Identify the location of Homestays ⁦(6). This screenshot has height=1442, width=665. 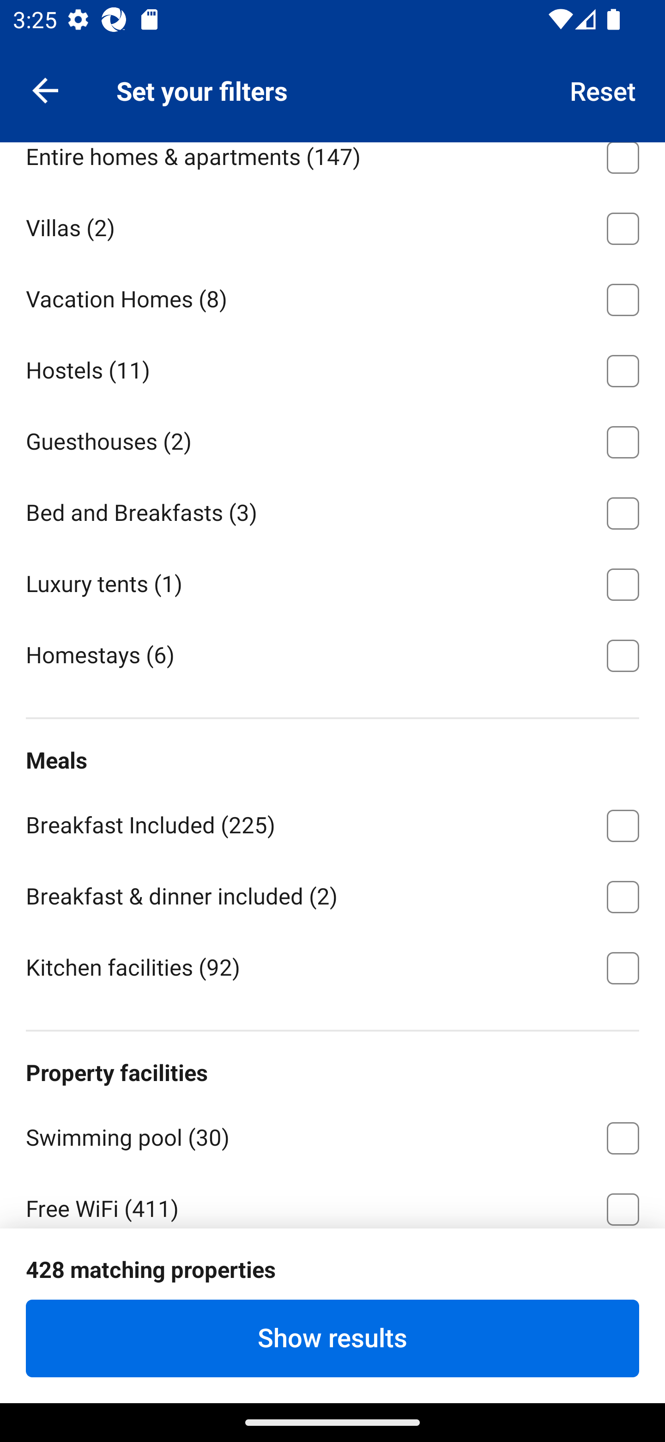
(332, 654).